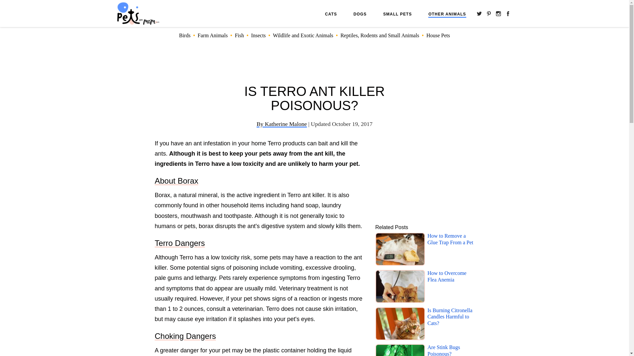 This screenshot has width=634, height=356. Describe the element at coordinates (303, 35) in the screenshot. I see `Wildlife and Exotic Animals` at that location.